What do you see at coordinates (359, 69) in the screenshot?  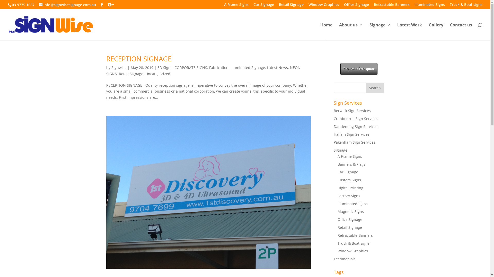 I see `Request a free quote` at bounding box center [359, 69].